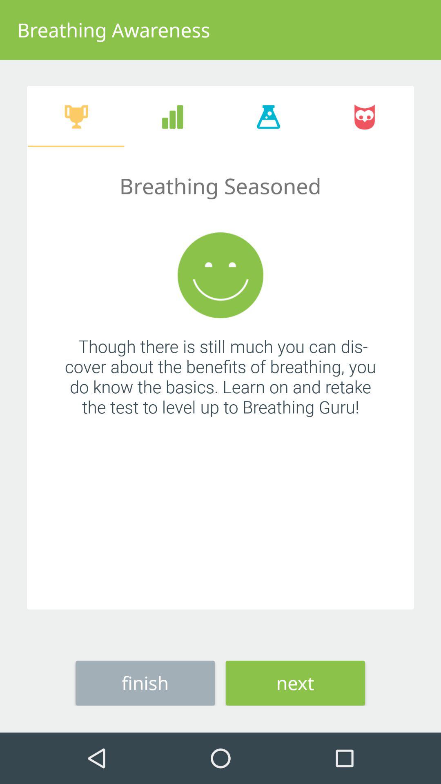  Describe the element at coordinates (145, 683) in the screenshot. I see `select the icon next to the next` at that location.